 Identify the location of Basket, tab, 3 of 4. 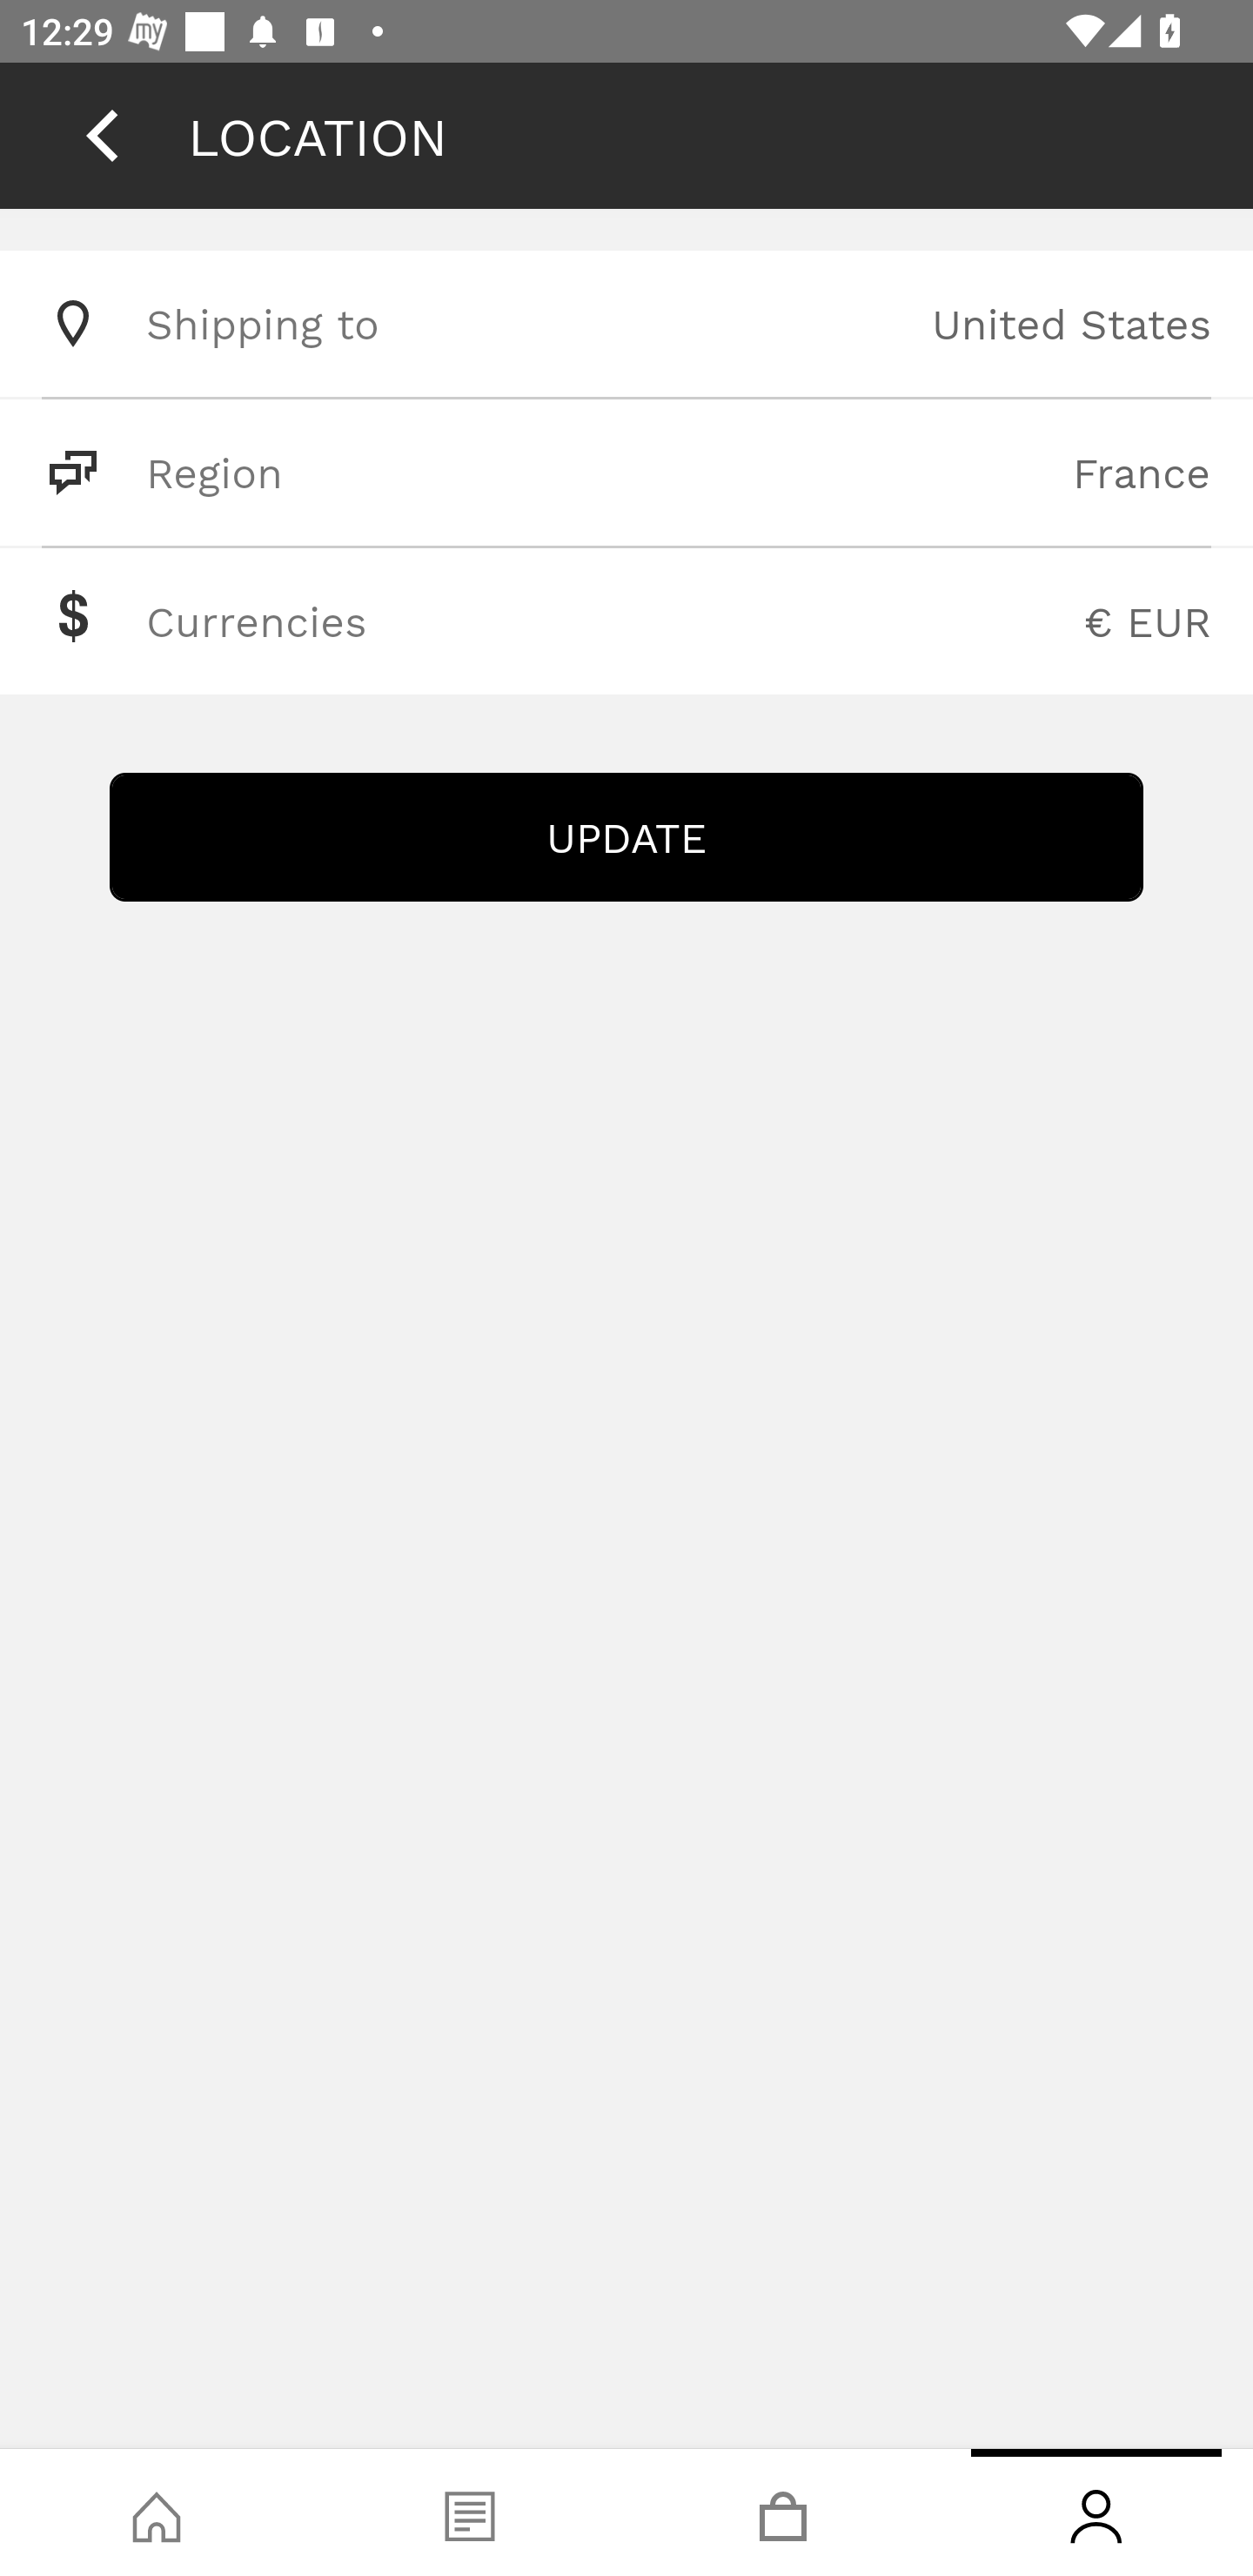
(783, 2512).